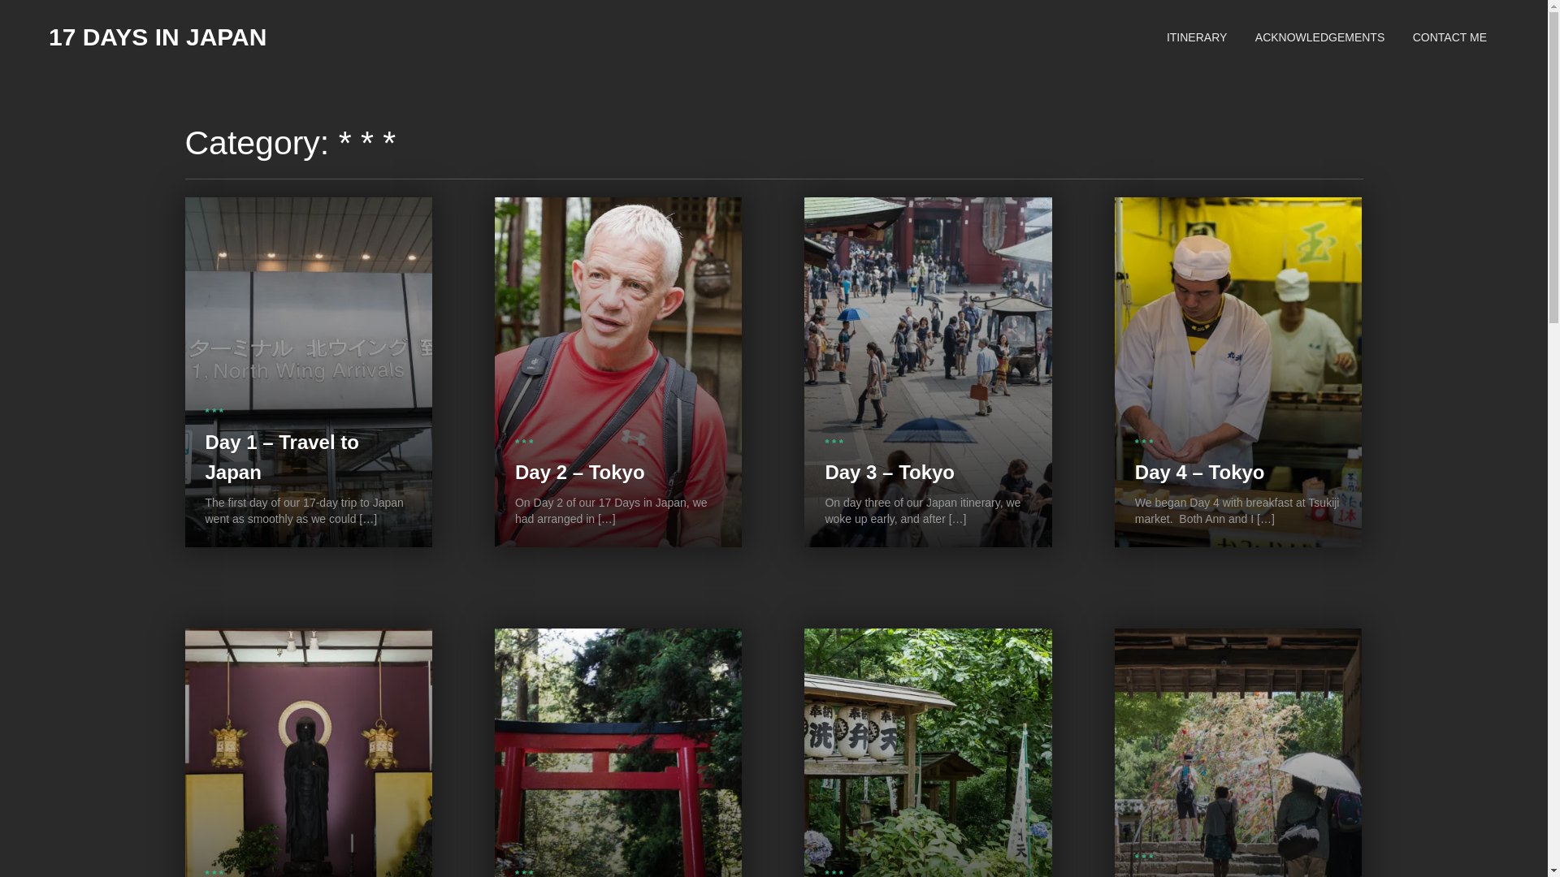 Image resolution: width=1560 pixels, height=877 pixels. What do you see at coordinates (1319, 37) in the screenshot?
I see `ACKNOWLEDGEMENTS` at bounding box center [1319, 37].